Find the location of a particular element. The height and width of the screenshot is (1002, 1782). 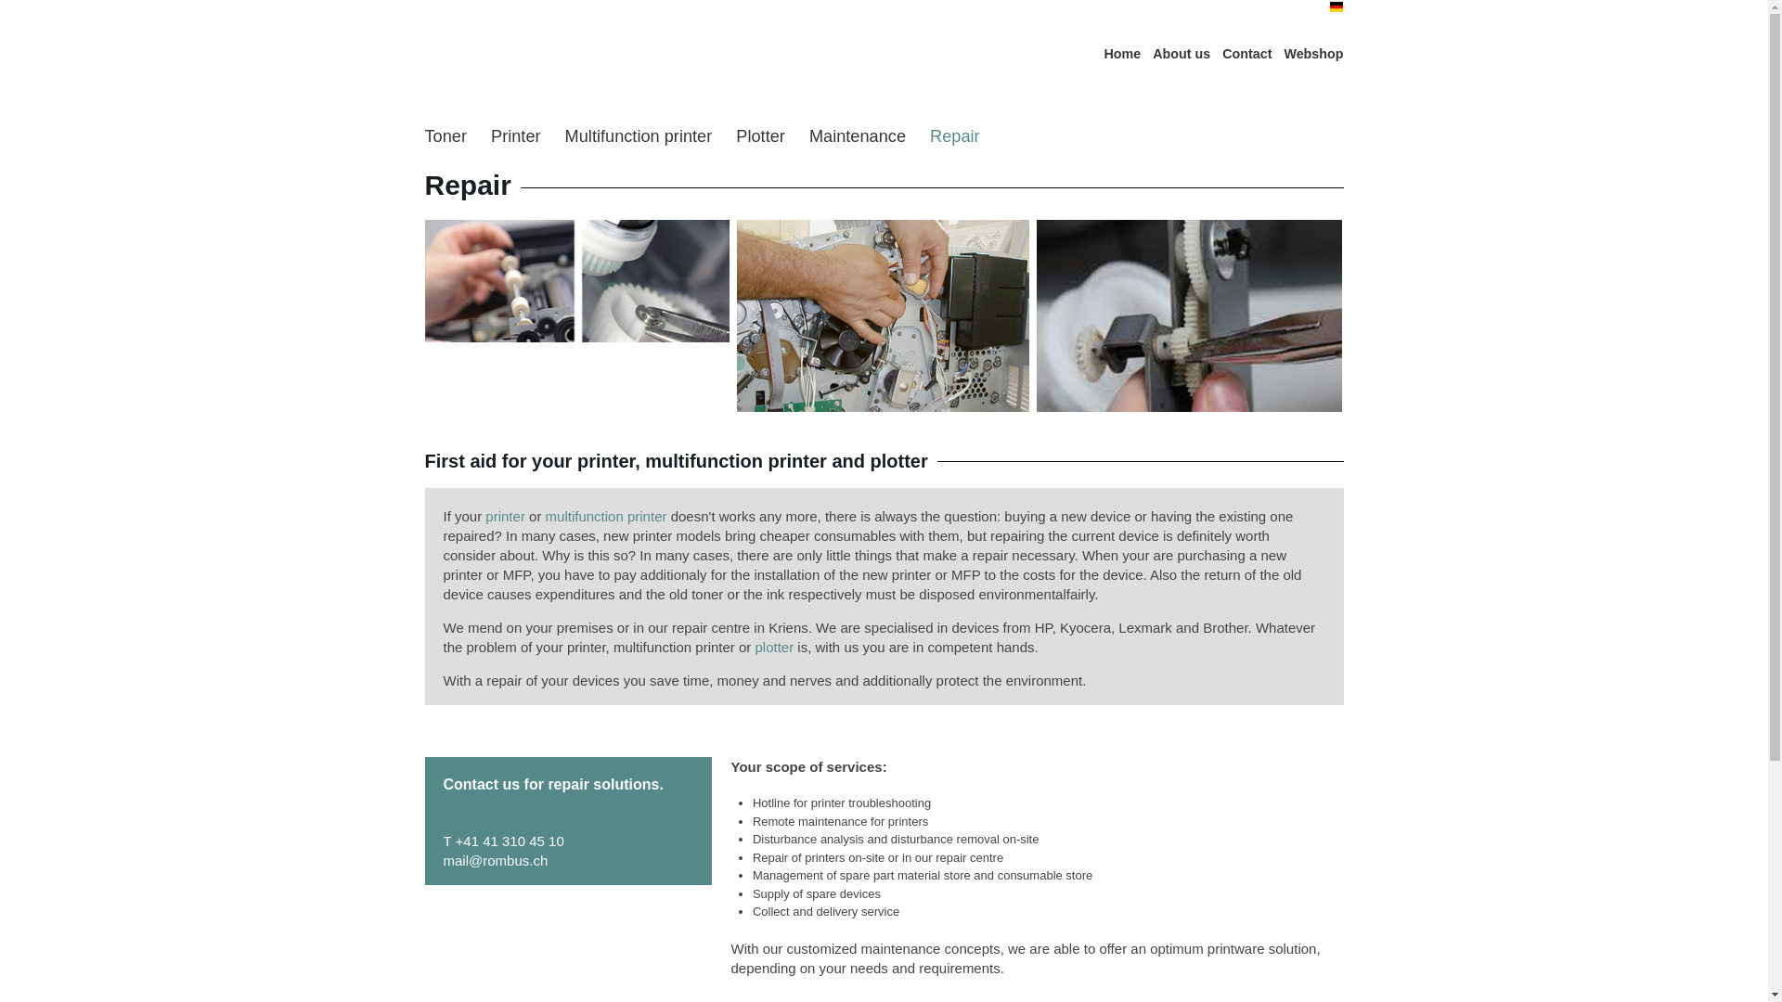

plotter is located at coordinates (775, 648).